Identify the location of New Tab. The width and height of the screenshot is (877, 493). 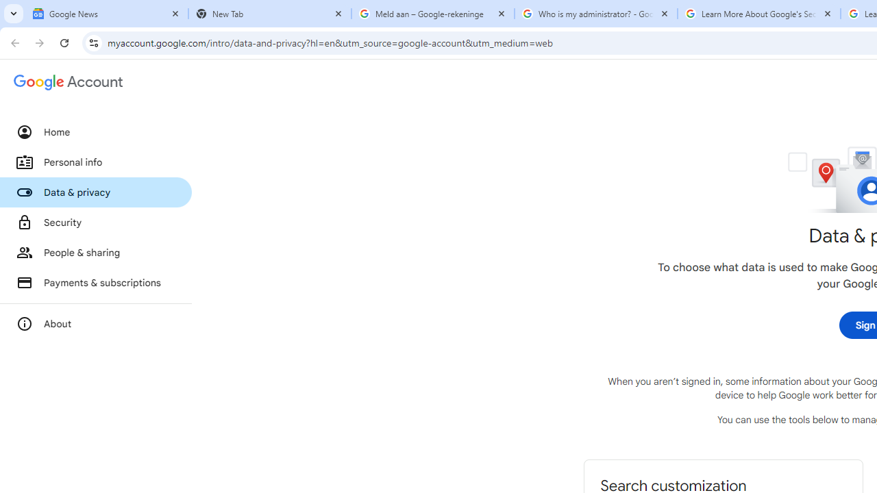
(270, 14).